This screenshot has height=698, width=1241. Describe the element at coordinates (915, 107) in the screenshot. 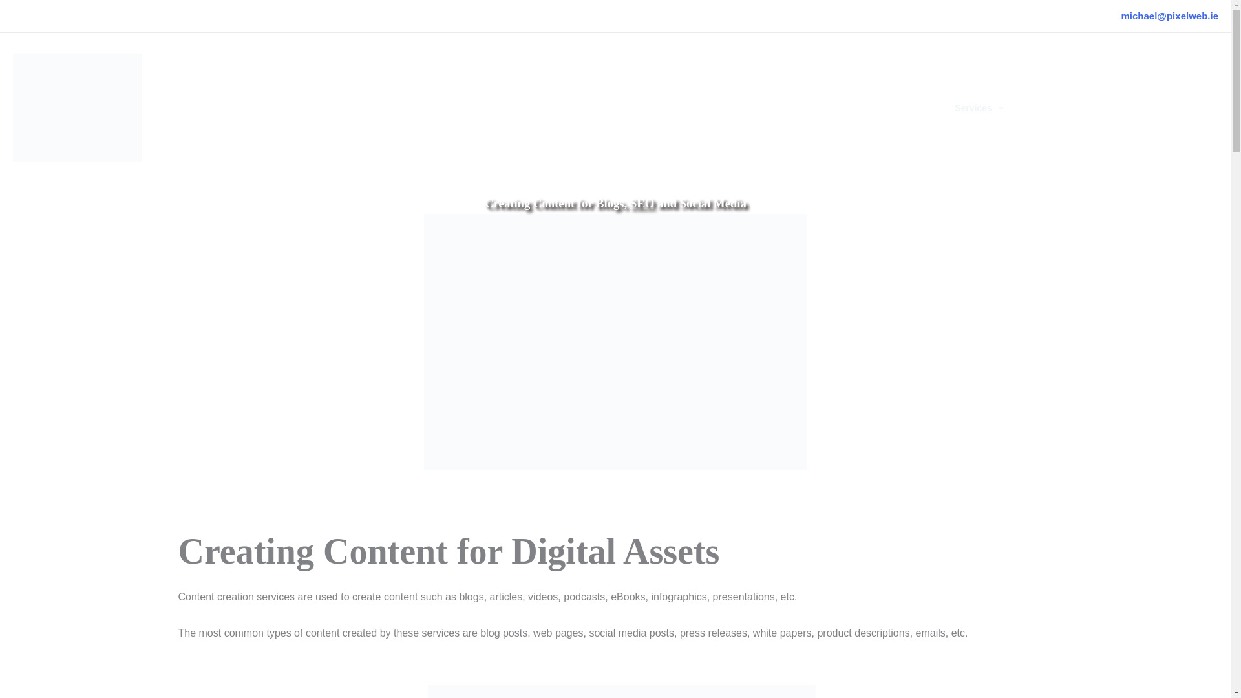

I see `About` at that location.